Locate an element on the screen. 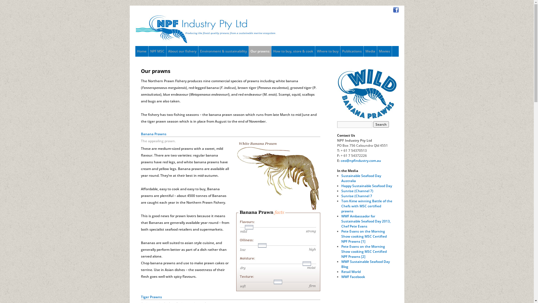 This screenshot has width=538, height=303. Environment & sustainability is located at coordinates (224, 51).